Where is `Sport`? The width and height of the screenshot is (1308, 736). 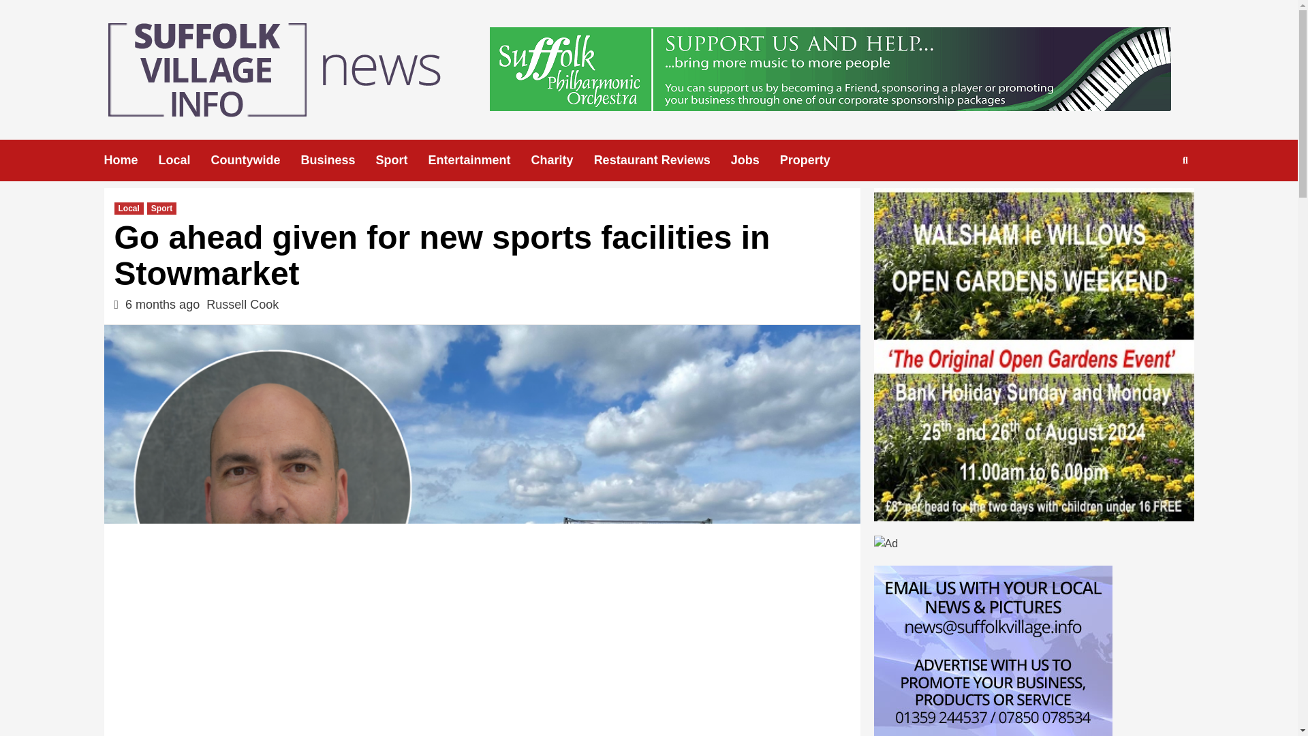
Sport is located at coordinates (402, 160).